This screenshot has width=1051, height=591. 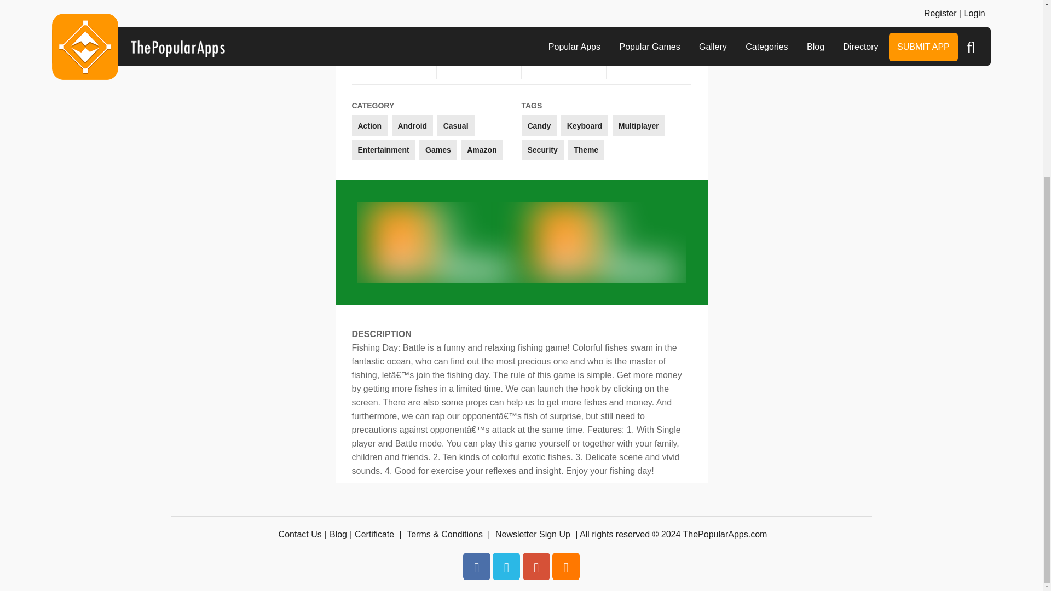 What do you see at coordinates (413, 126) in the screenshot?
I see `Android` at bounding box center [413, 126].